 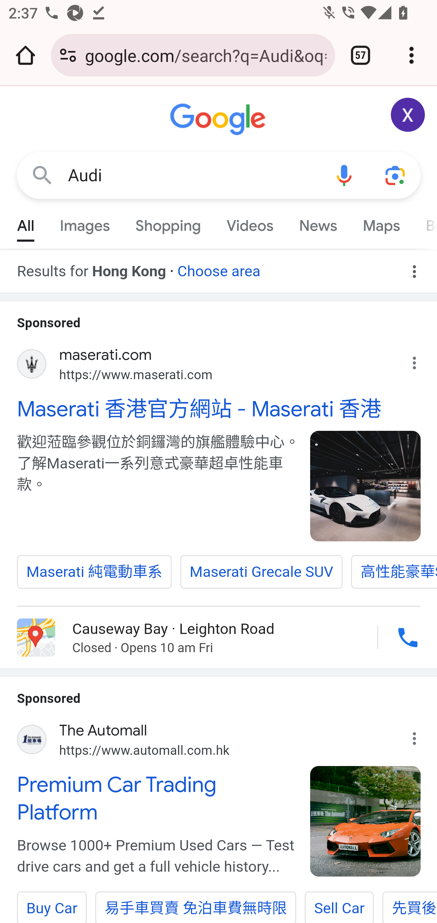 What do you see at coordinates (42, 175) in the screenshot?
I see `Google Search` at bounding box center [42, 175].